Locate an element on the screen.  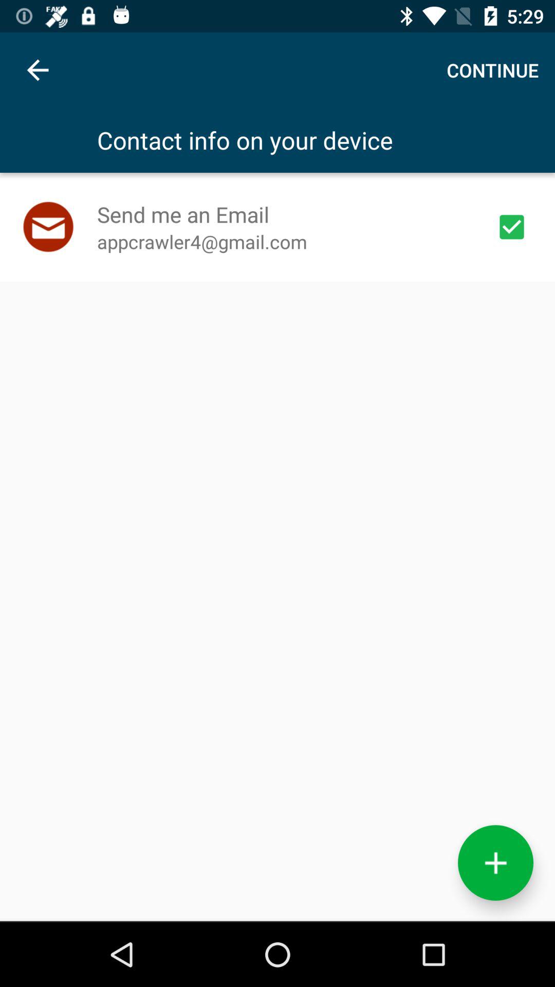
select item at the bottom right corner is located at coordinates (495, 863).